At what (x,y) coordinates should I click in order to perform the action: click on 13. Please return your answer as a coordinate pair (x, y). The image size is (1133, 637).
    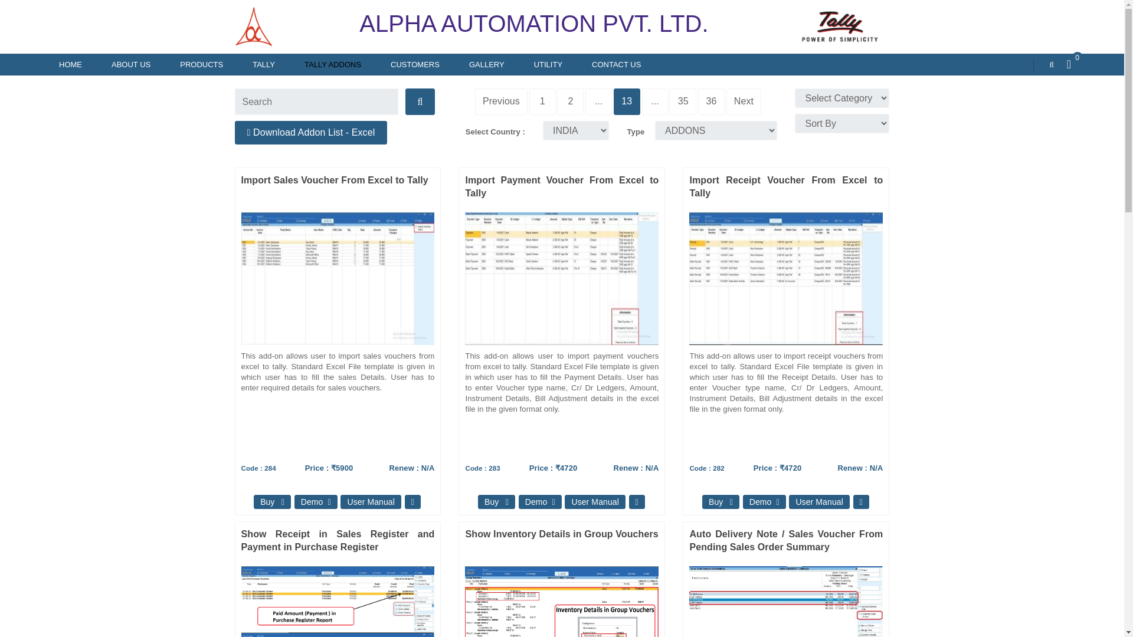
    Looking at the image, I should click on (627, 101).